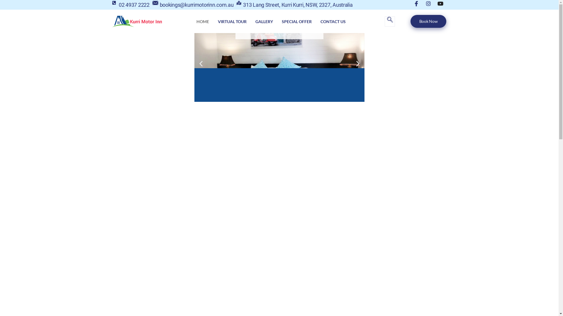 The height and width of the screenshot is (316, 563). What do you see at coordinates (203, 21) in the screenshot?
I see `HOME` at bounding box center [203, 21].